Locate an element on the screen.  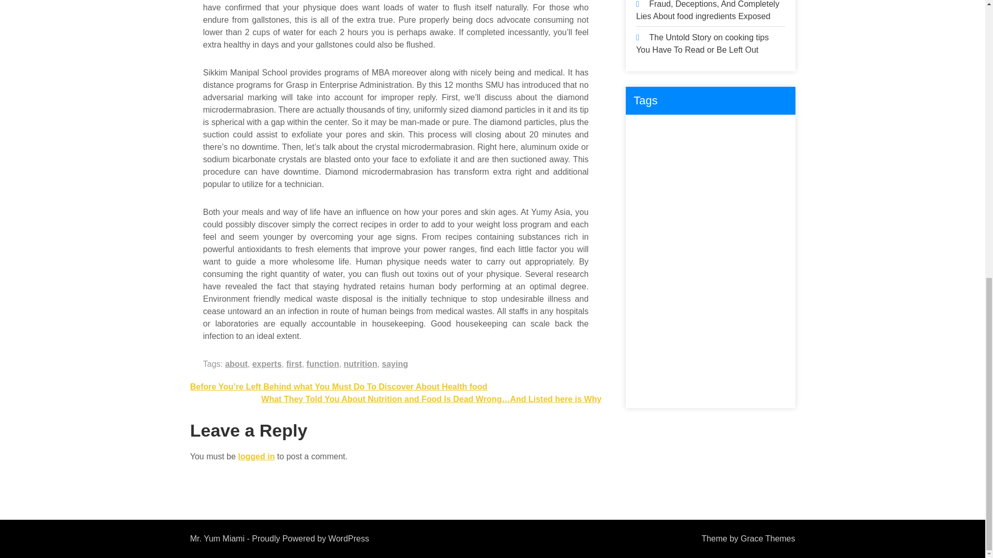
discovered is located at coordinates (760, 153).